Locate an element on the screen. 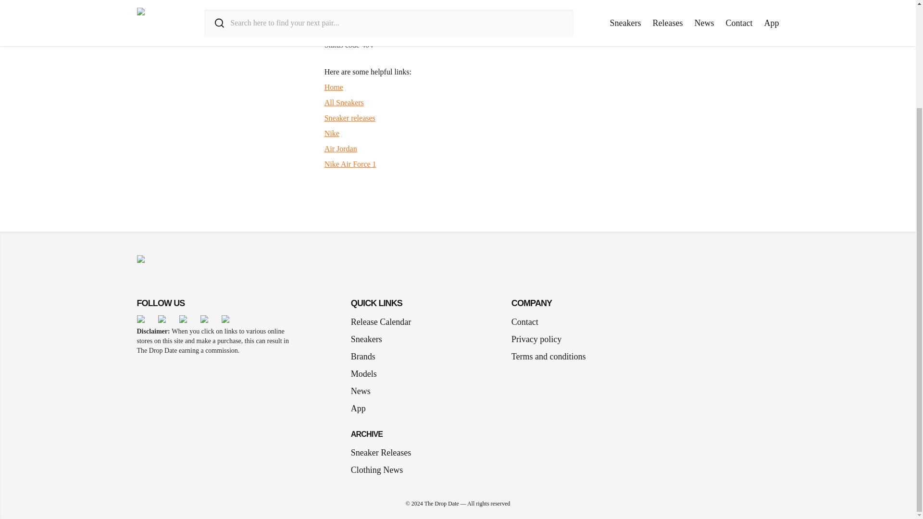  Clothing News is located at coordinates (377, 470).